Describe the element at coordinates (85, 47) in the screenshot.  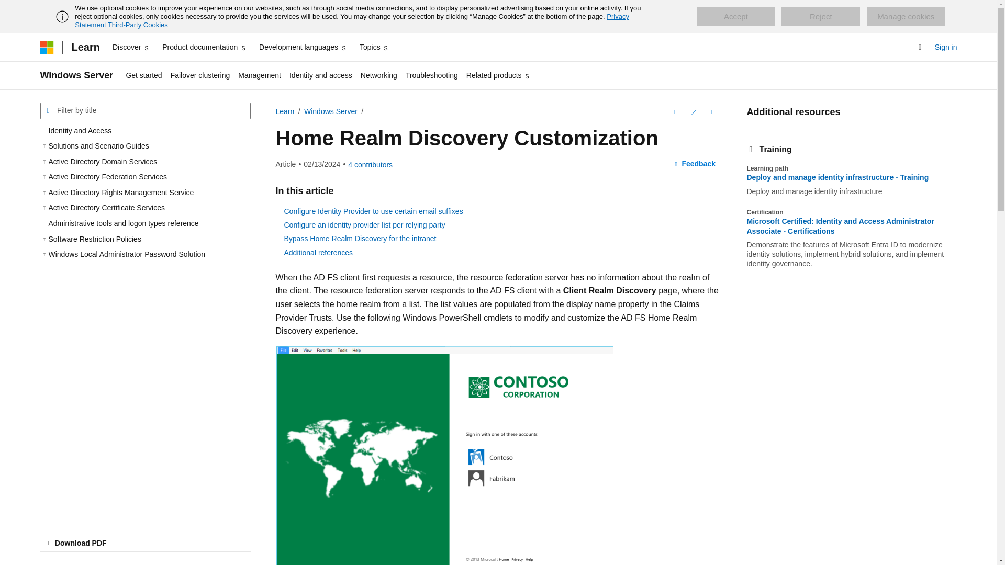
I see `Learn` at that location.